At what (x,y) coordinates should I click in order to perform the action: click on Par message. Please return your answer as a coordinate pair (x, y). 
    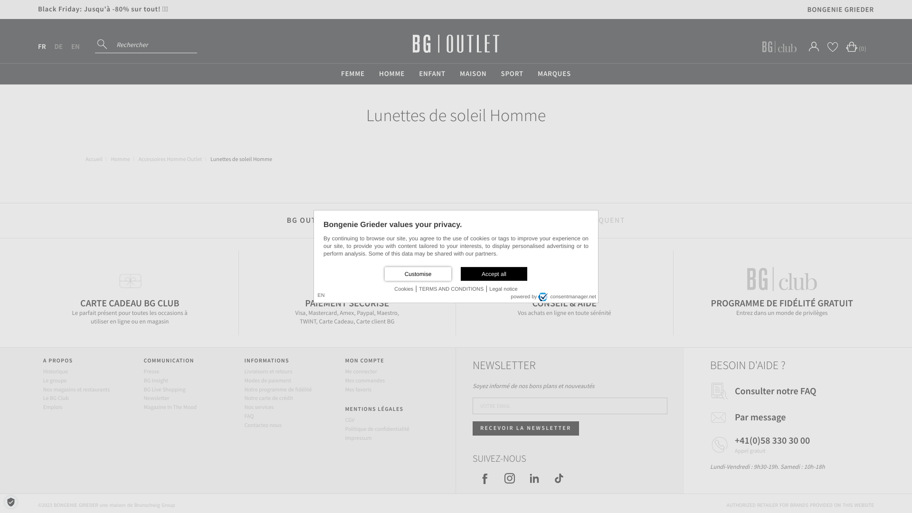
    Looking at the image, I should click on (760, 417).